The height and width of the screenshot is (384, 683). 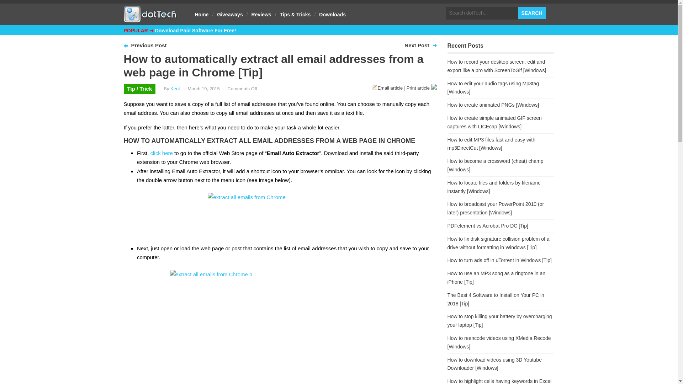 What do you see at coordinates (387, 87) in the screenshot?
I see `Email article` at bounding box center [387, 87].